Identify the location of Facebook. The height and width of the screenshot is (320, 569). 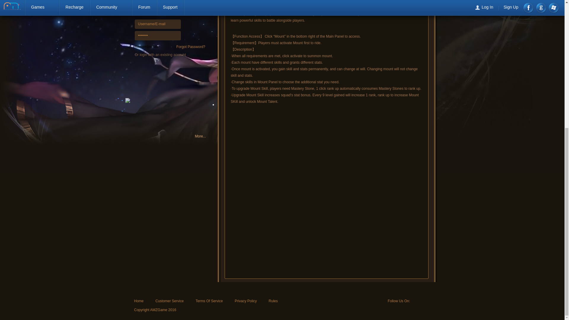
(416, 301).